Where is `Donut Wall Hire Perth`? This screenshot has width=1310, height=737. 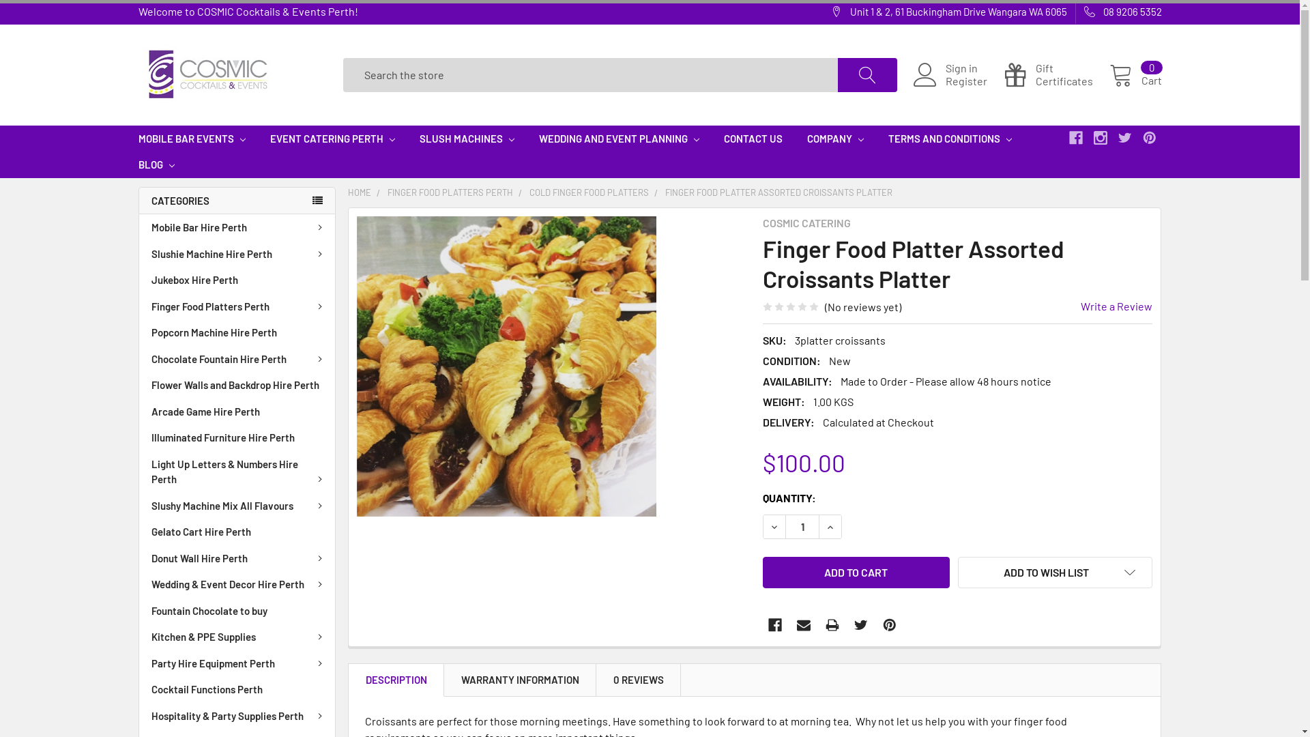 Donut Wall Hire Perth is located at coordinates (237, 558).